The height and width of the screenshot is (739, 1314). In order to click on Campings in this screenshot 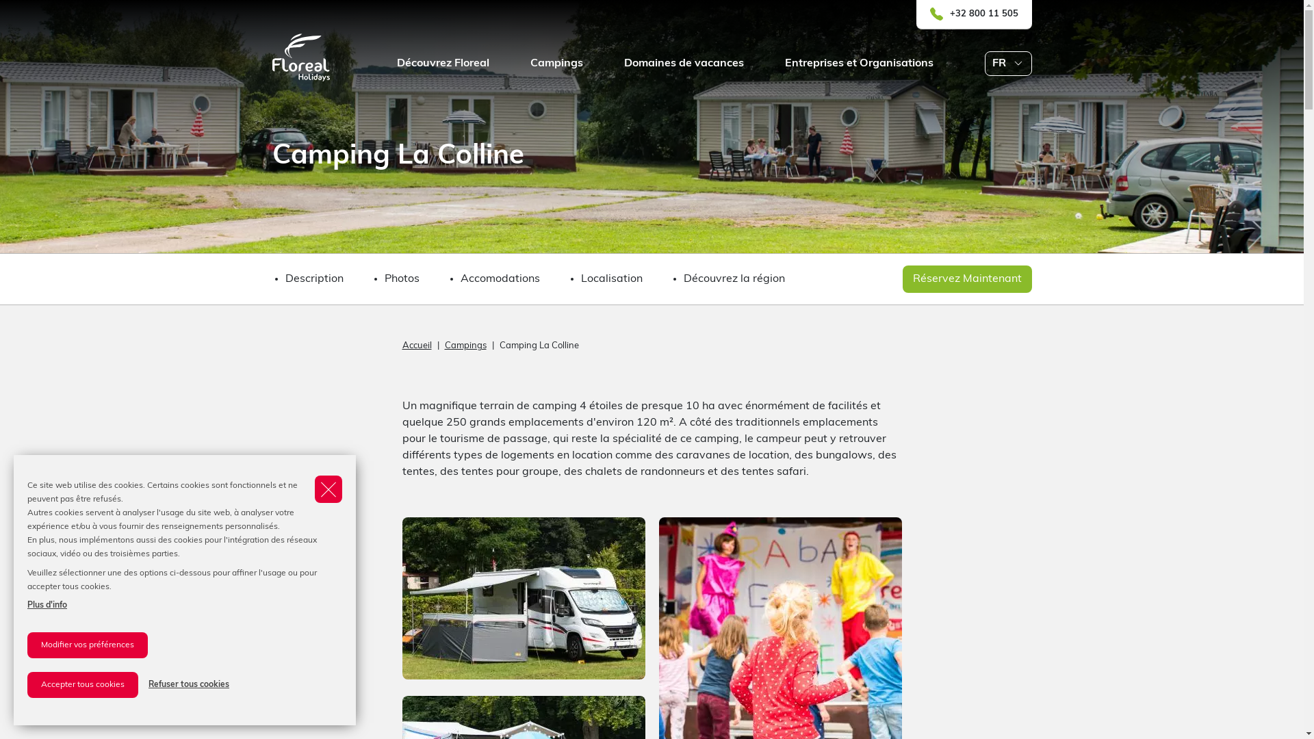, I will do `click(465, 346)`.